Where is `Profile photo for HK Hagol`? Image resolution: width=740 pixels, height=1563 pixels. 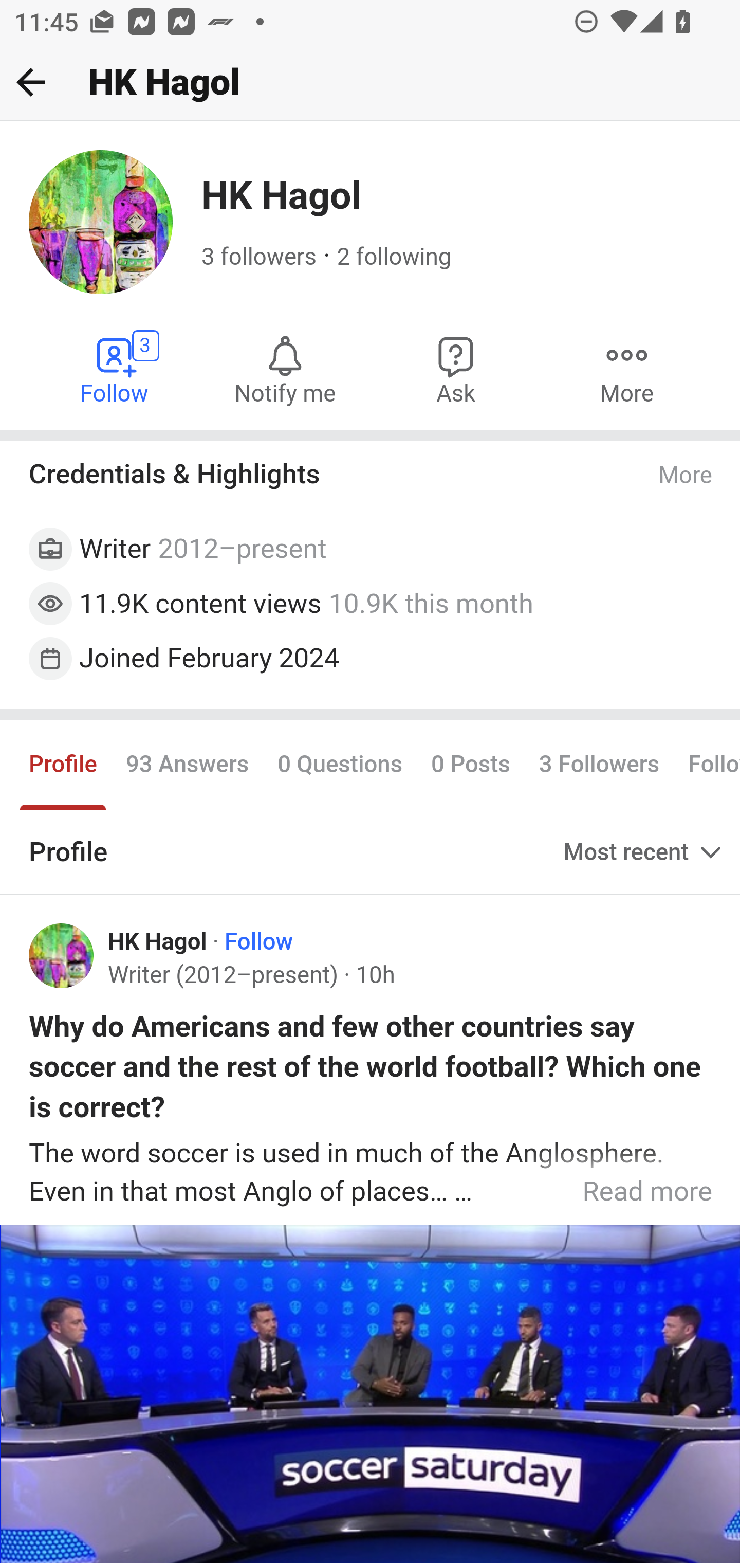 Profile photo for HK Hagol is located at coordinates (62, 956).